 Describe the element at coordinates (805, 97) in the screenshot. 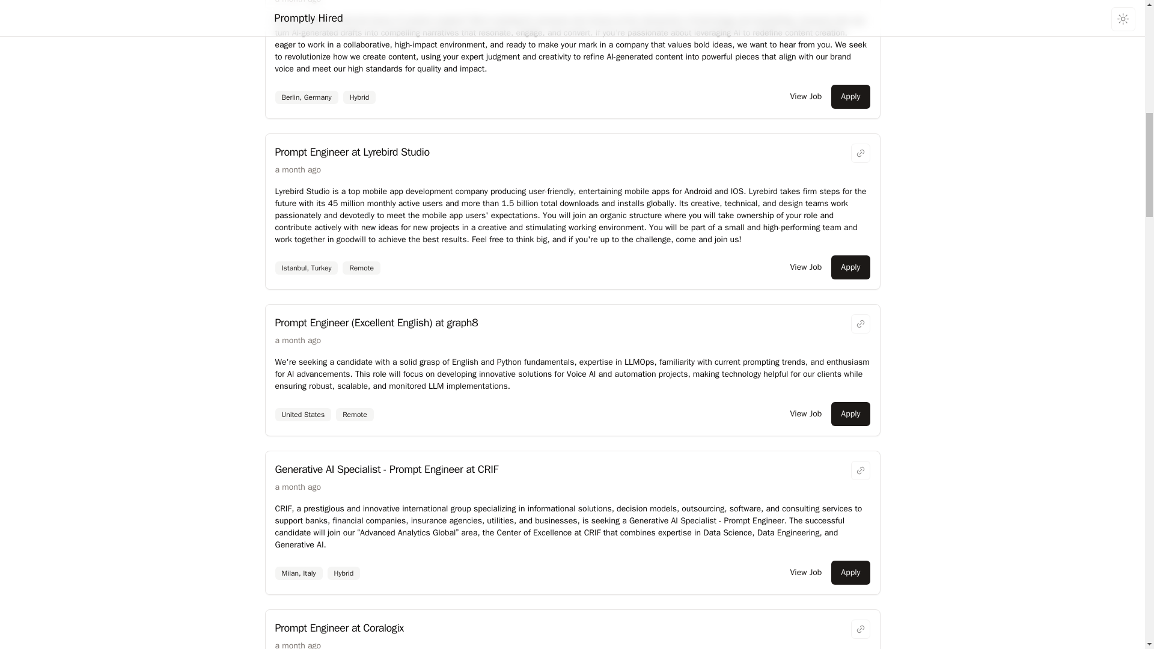

I see `View Job` at that location.